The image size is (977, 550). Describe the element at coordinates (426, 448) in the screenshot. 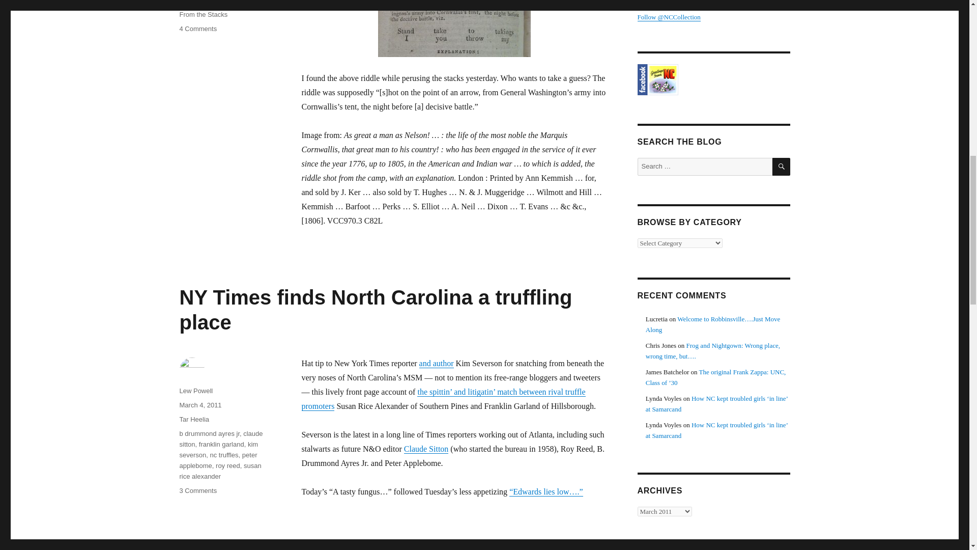

I see `Claude Sitton` at that location.